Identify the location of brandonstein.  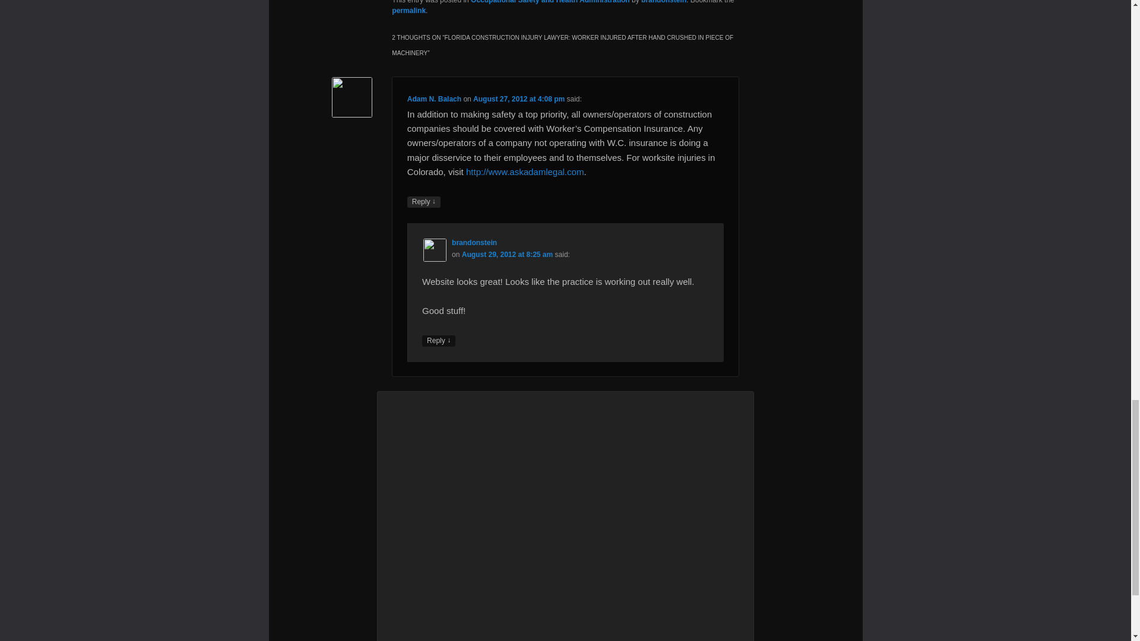
(663, 2).